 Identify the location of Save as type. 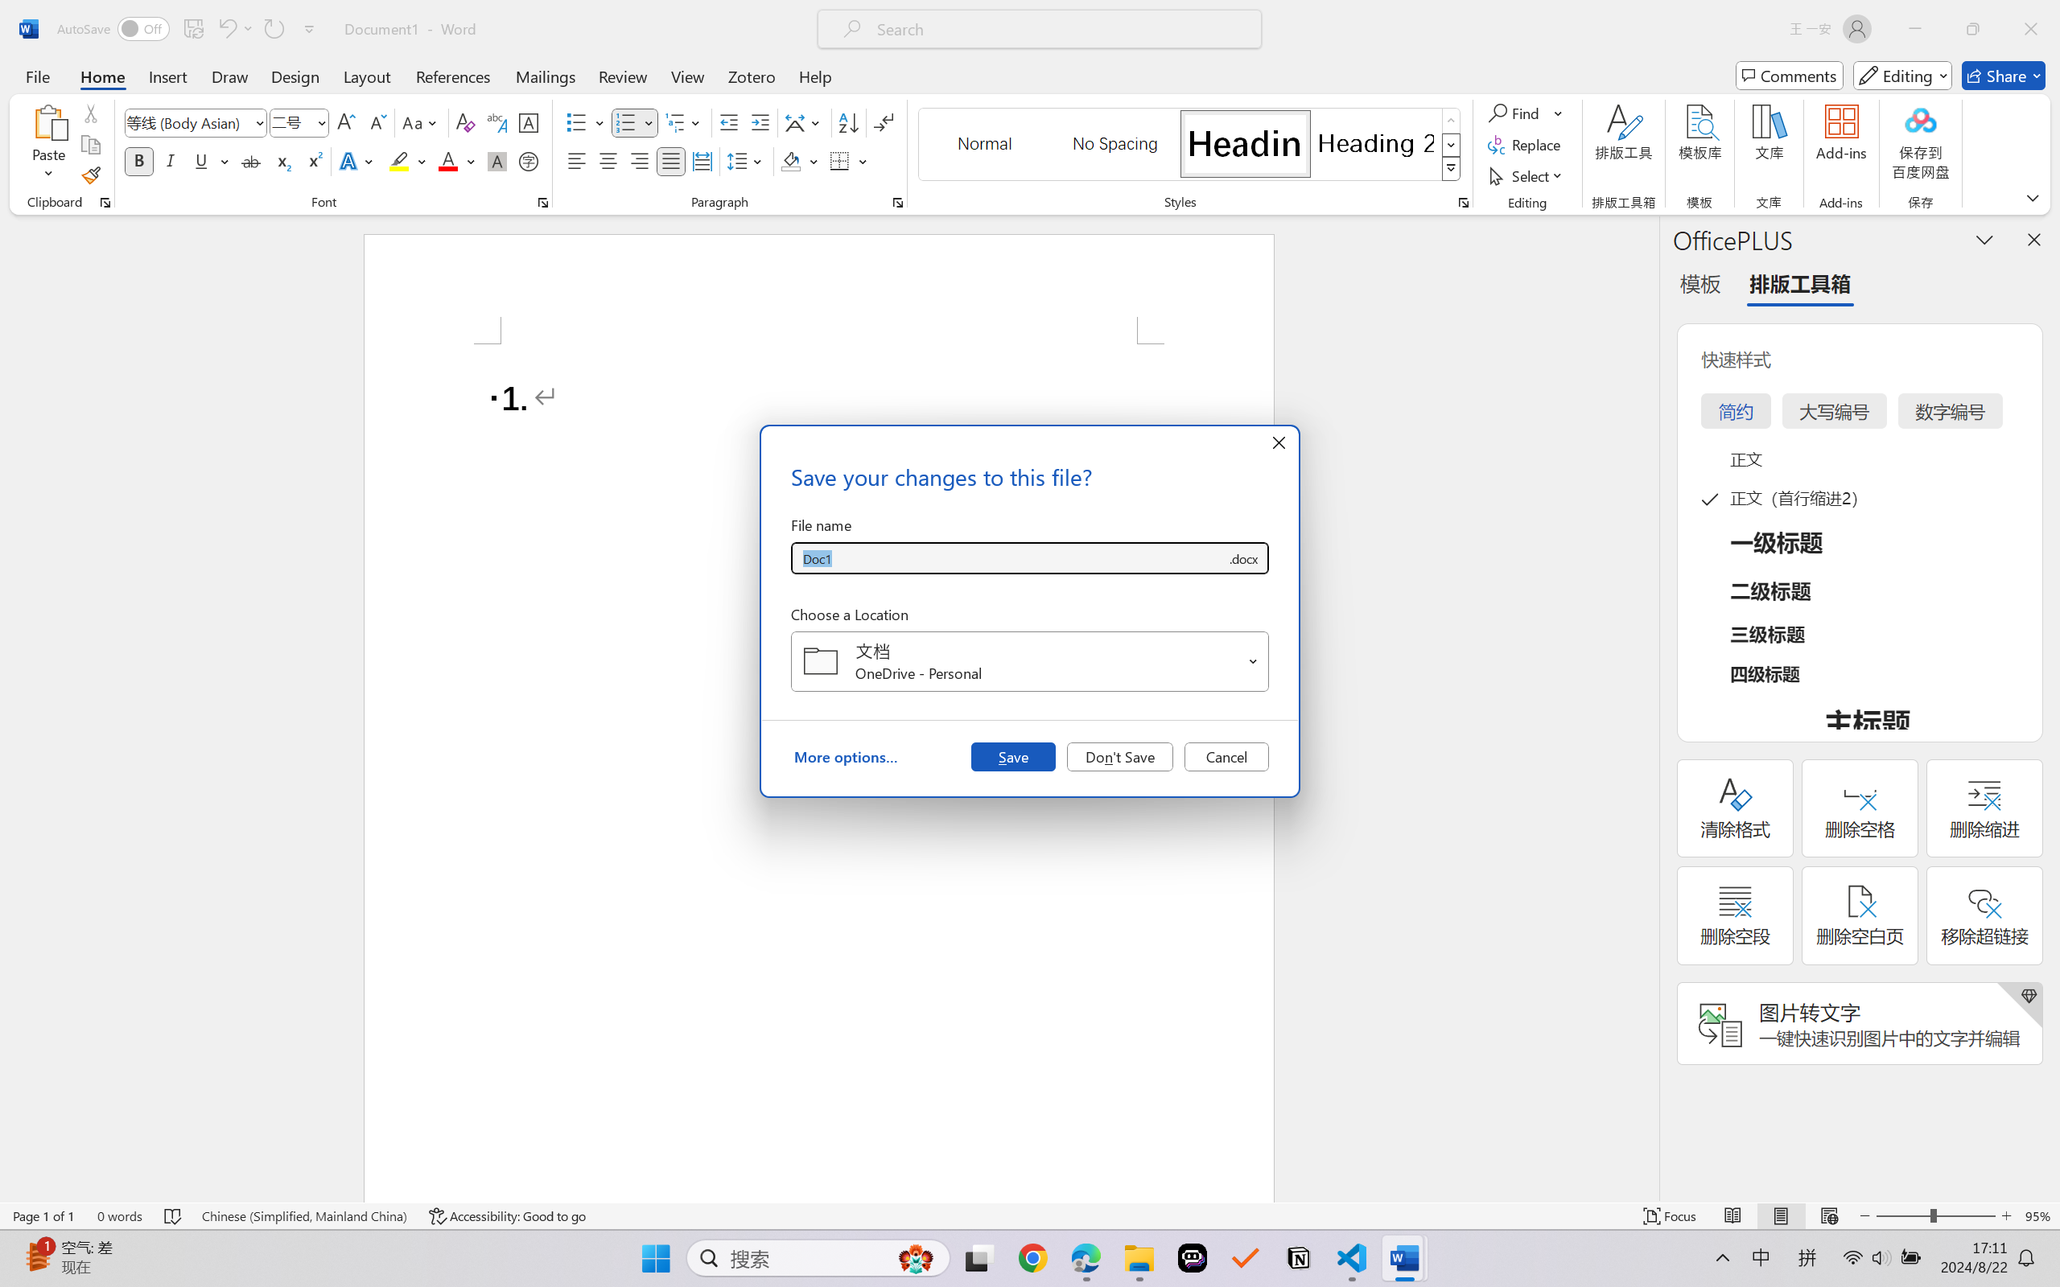
(1242, 558).